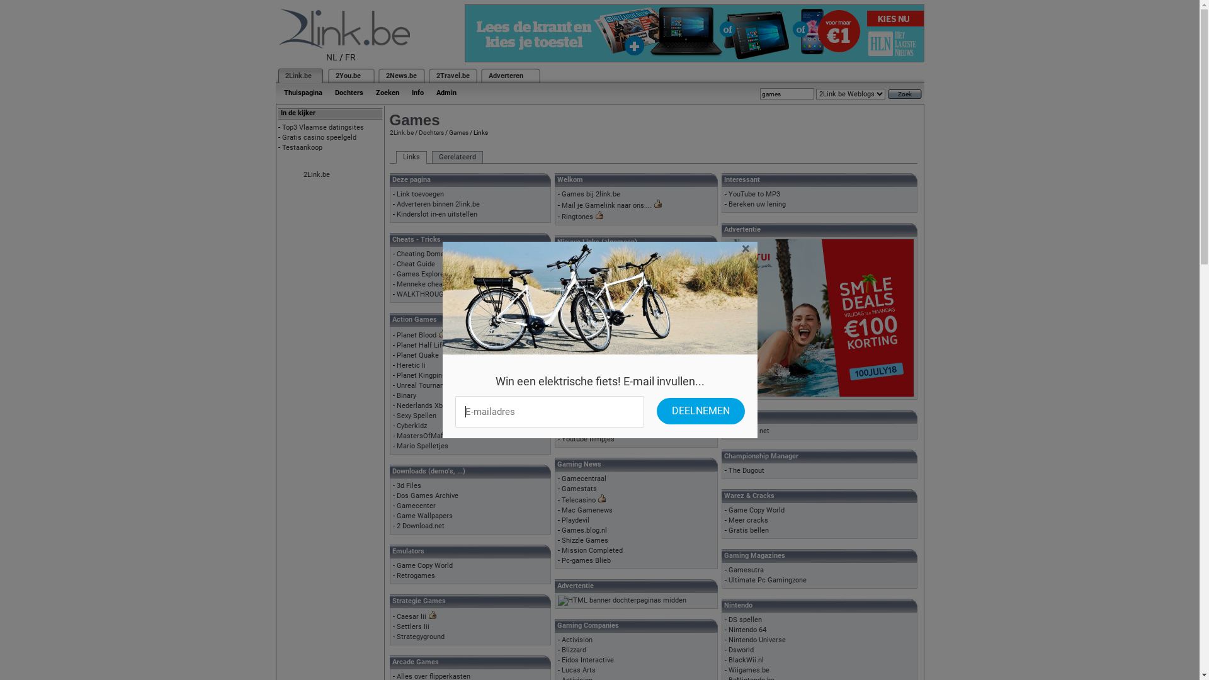 The width and height of the screenshot is (1209, 680). Describe the element at coordinates (749, 530) in the screenshot. I see `Gratis bellen` at that location.